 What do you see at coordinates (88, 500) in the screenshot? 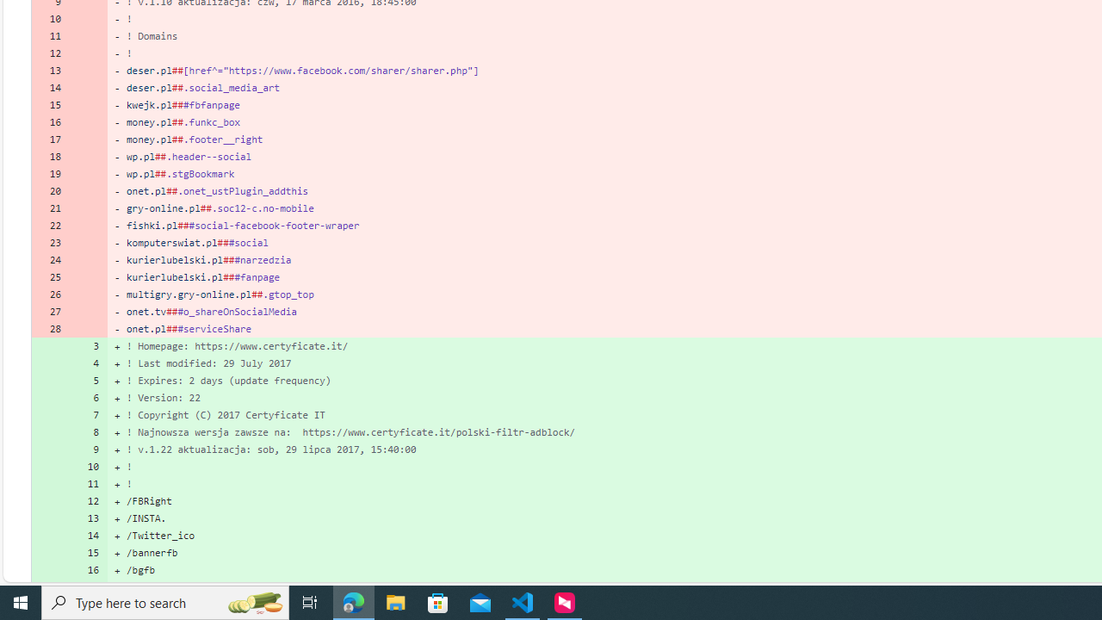
I see `12` at bounding box center [88, 500].